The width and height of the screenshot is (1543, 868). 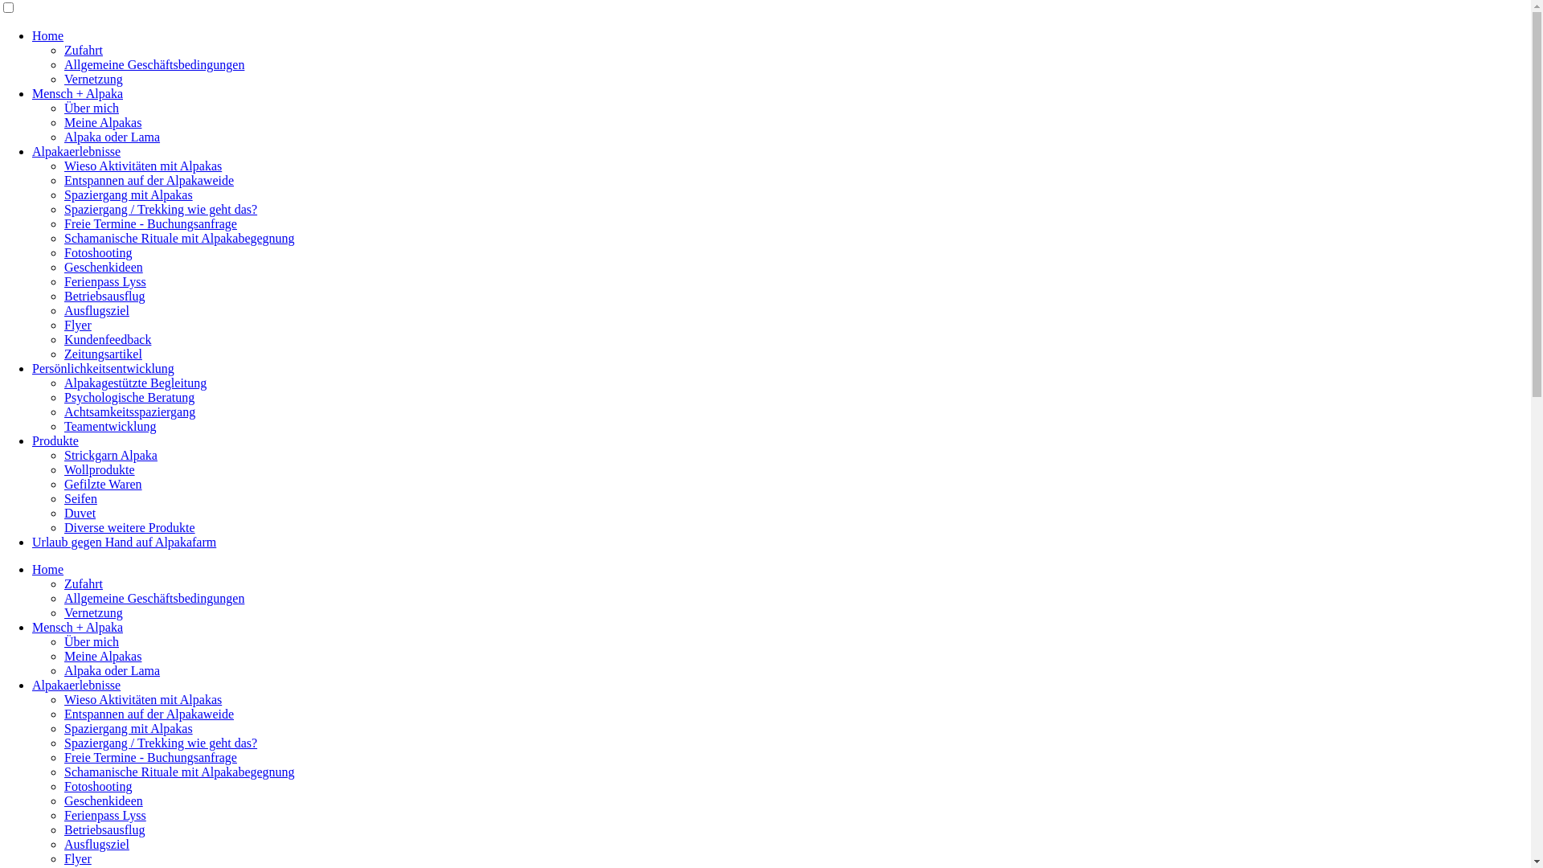 I want to click on Ferienpass Lyss, so click(x=105, y=815).